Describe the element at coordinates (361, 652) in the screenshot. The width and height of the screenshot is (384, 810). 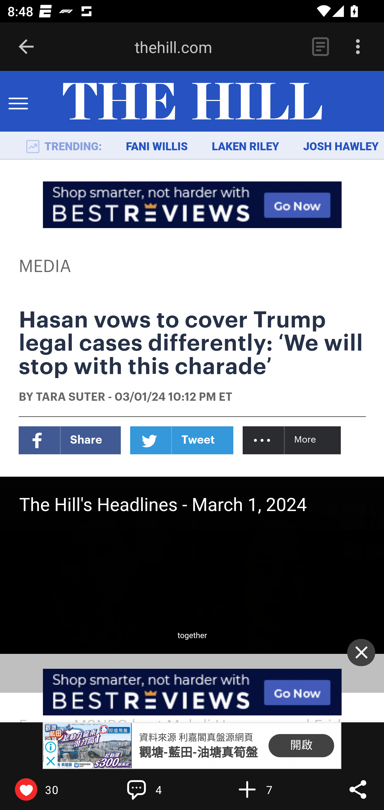
I see `✕` at that location.